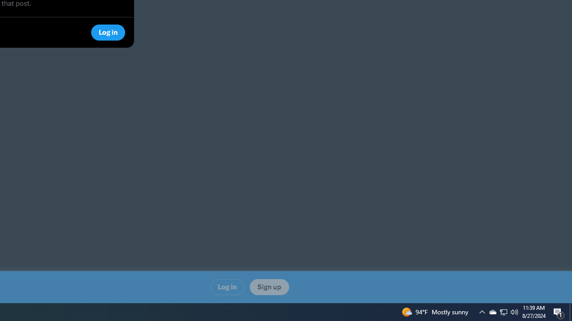 This screenshot has height=321, width=572. What do you see at coordinates (227, 287) in the screenshot?
I see `Log in` at bounding box center [227, 287].